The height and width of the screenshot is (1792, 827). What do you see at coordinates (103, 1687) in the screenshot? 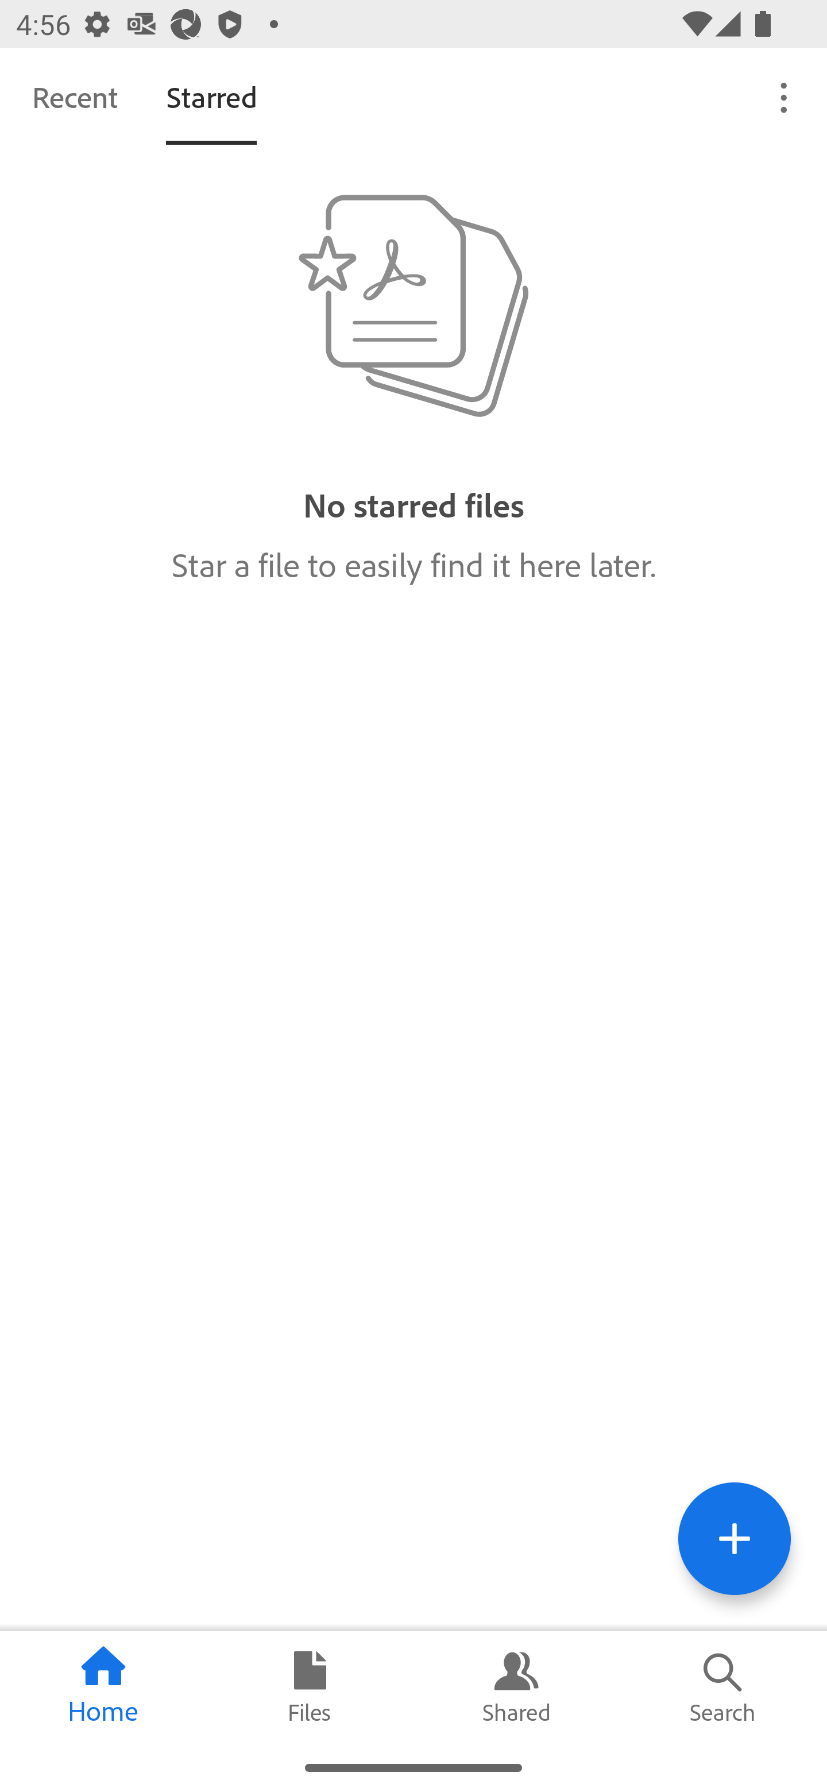
I see `Home` at bounding box center [103, 1687].